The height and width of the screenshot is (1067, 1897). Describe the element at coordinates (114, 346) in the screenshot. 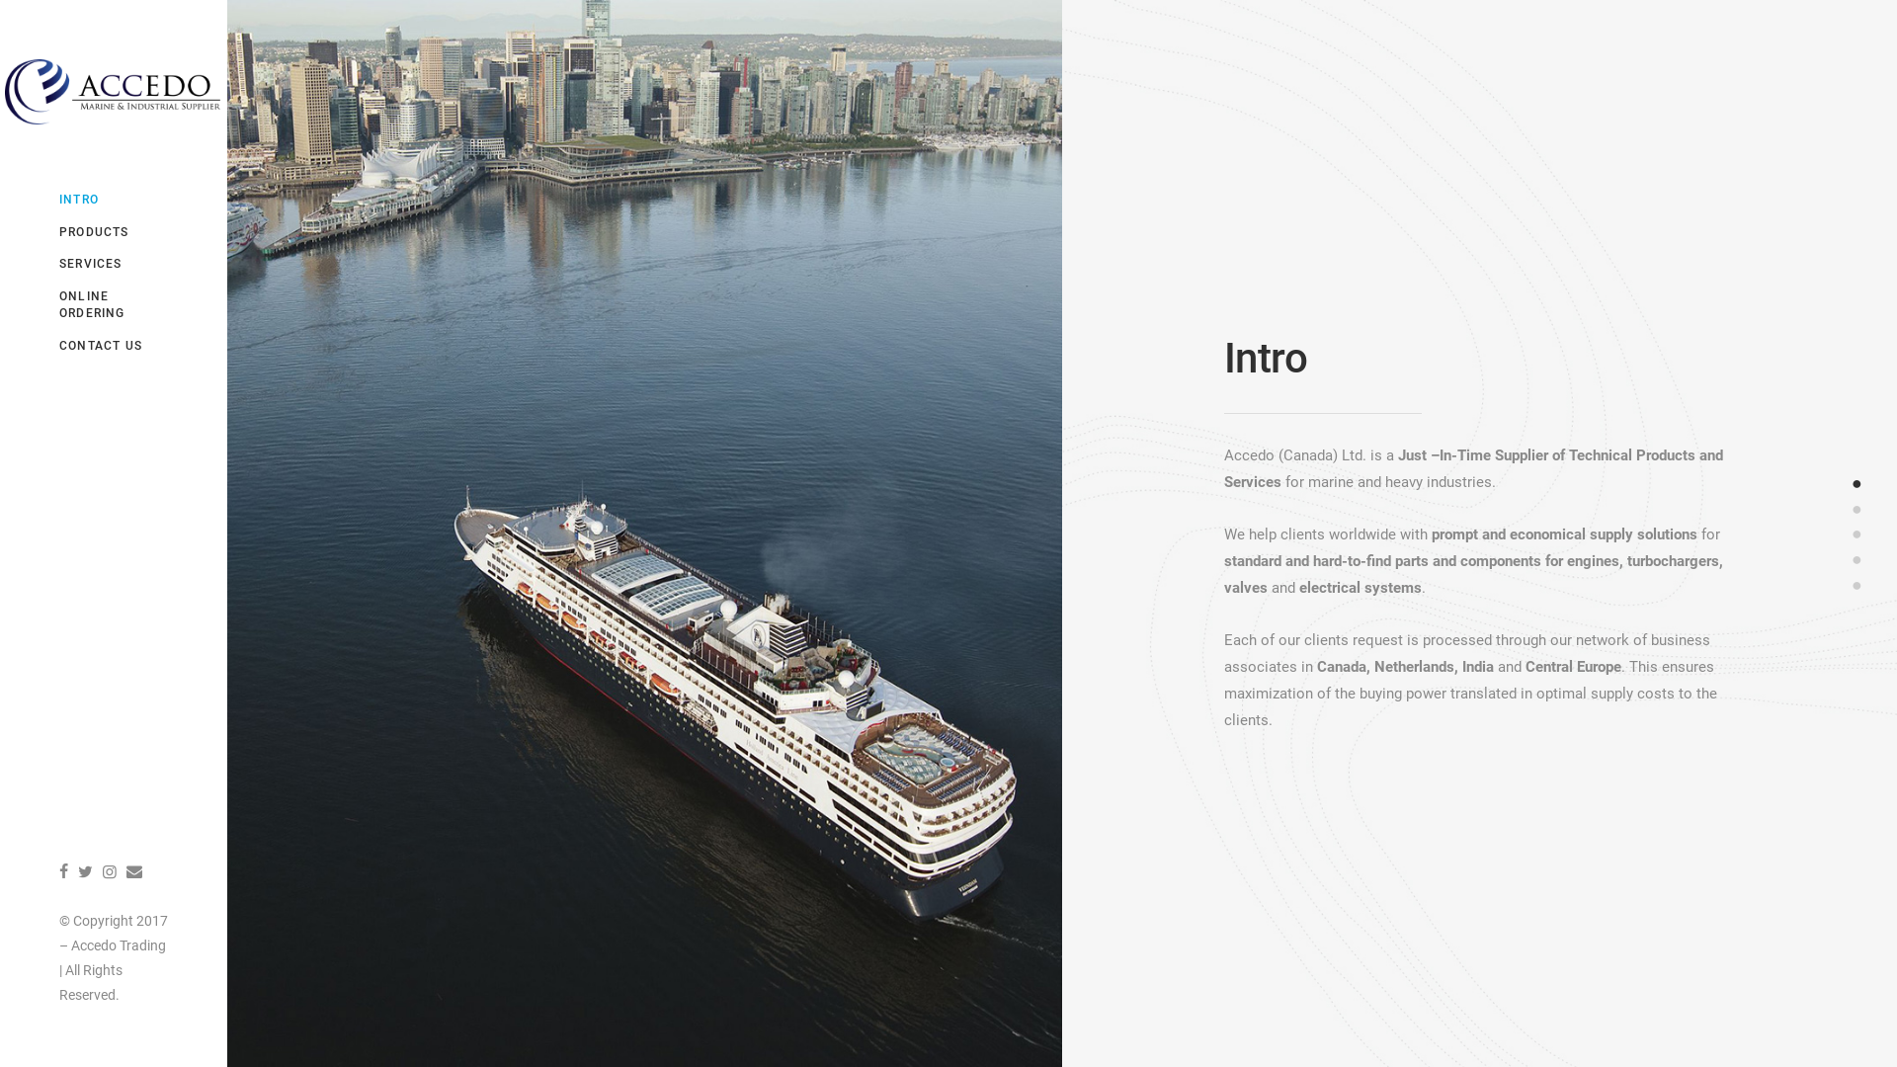

I see `CONTACT US` at that location.